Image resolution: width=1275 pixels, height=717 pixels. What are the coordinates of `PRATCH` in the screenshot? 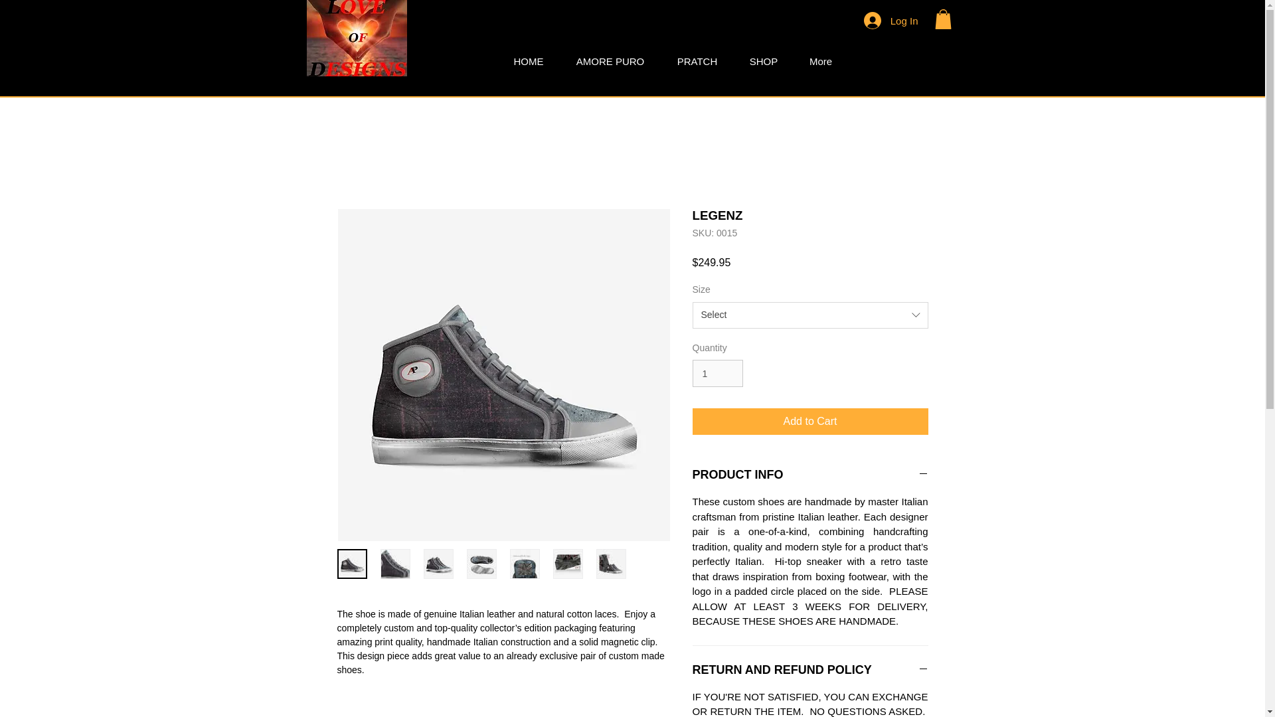 It's located at (697, 61).